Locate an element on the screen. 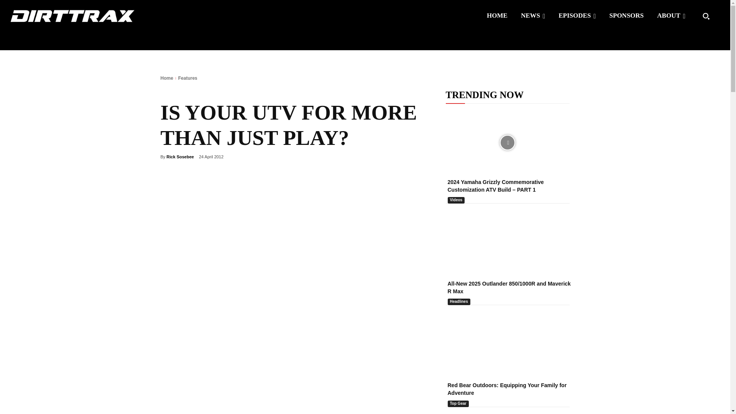  Dirt Trax is located at coordinates (74, 16).